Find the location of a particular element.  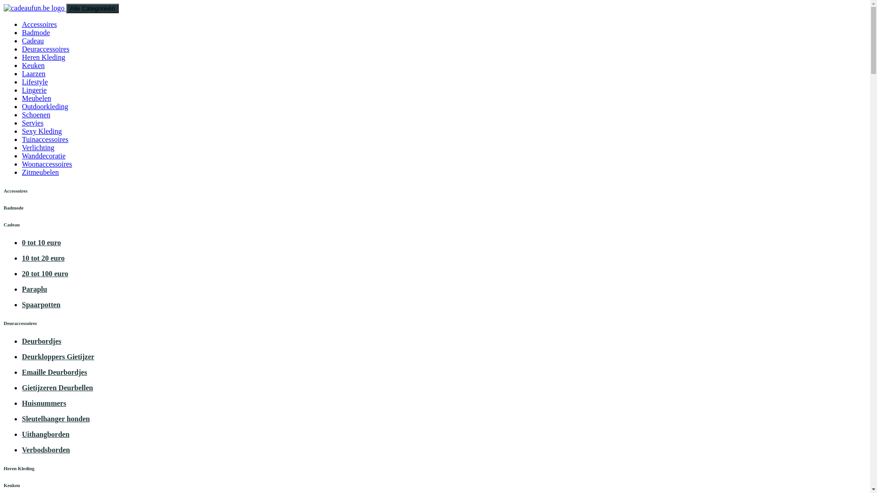

Spaarpotten is located at coordinates (41, 305).